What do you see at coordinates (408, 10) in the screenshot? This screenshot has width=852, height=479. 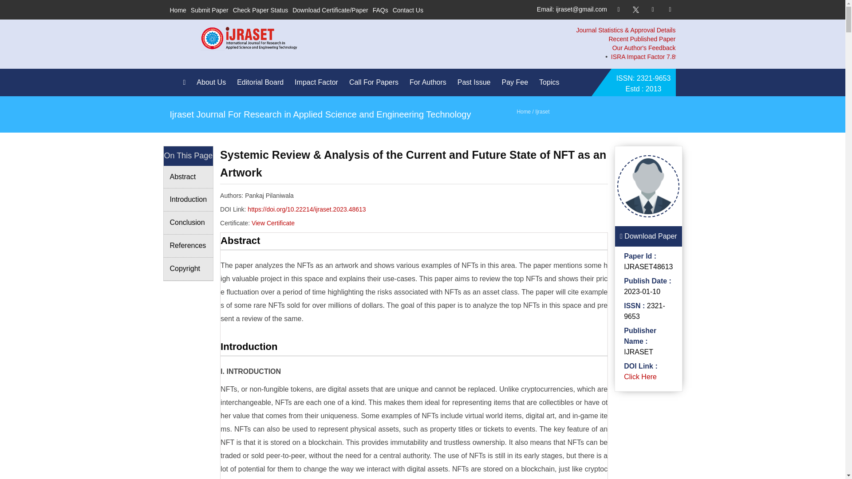 I see `Contact Us` at bounding box center [408, 10].